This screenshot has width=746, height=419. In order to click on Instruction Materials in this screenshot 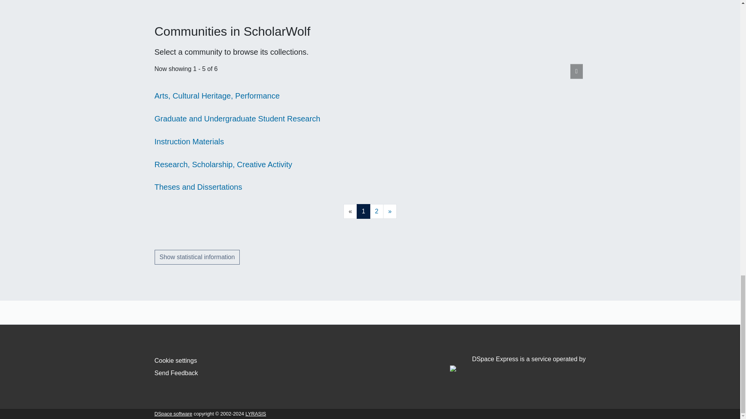, I will do `click(189, 141)`.